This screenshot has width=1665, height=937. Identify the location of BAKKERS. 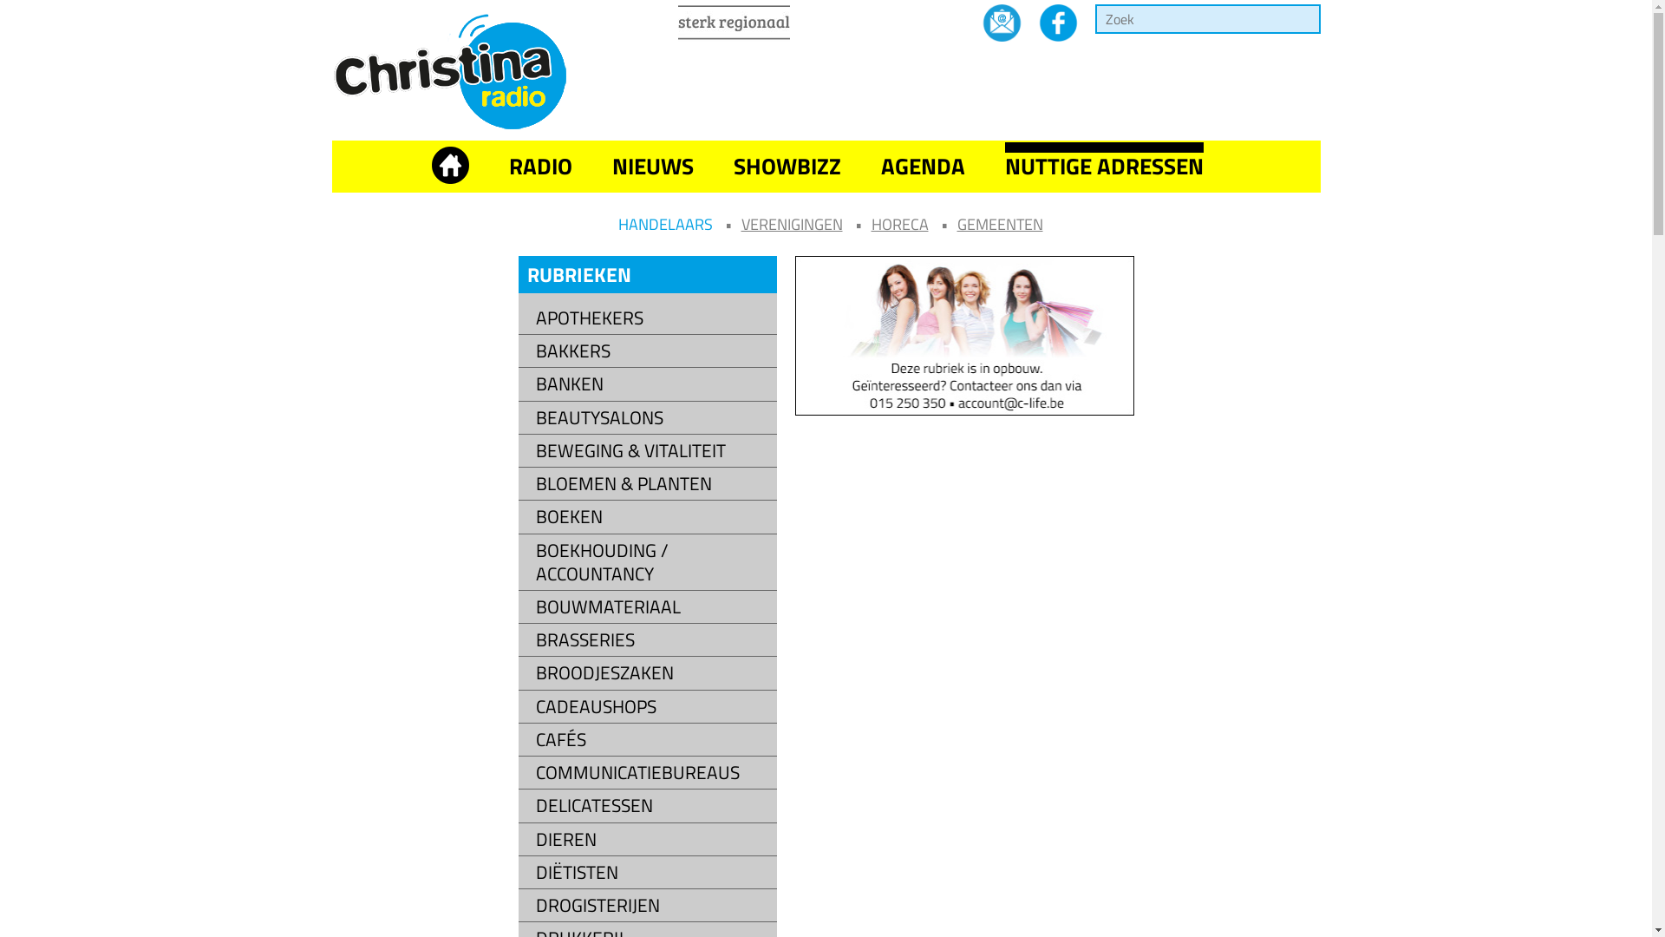
(652, 351).